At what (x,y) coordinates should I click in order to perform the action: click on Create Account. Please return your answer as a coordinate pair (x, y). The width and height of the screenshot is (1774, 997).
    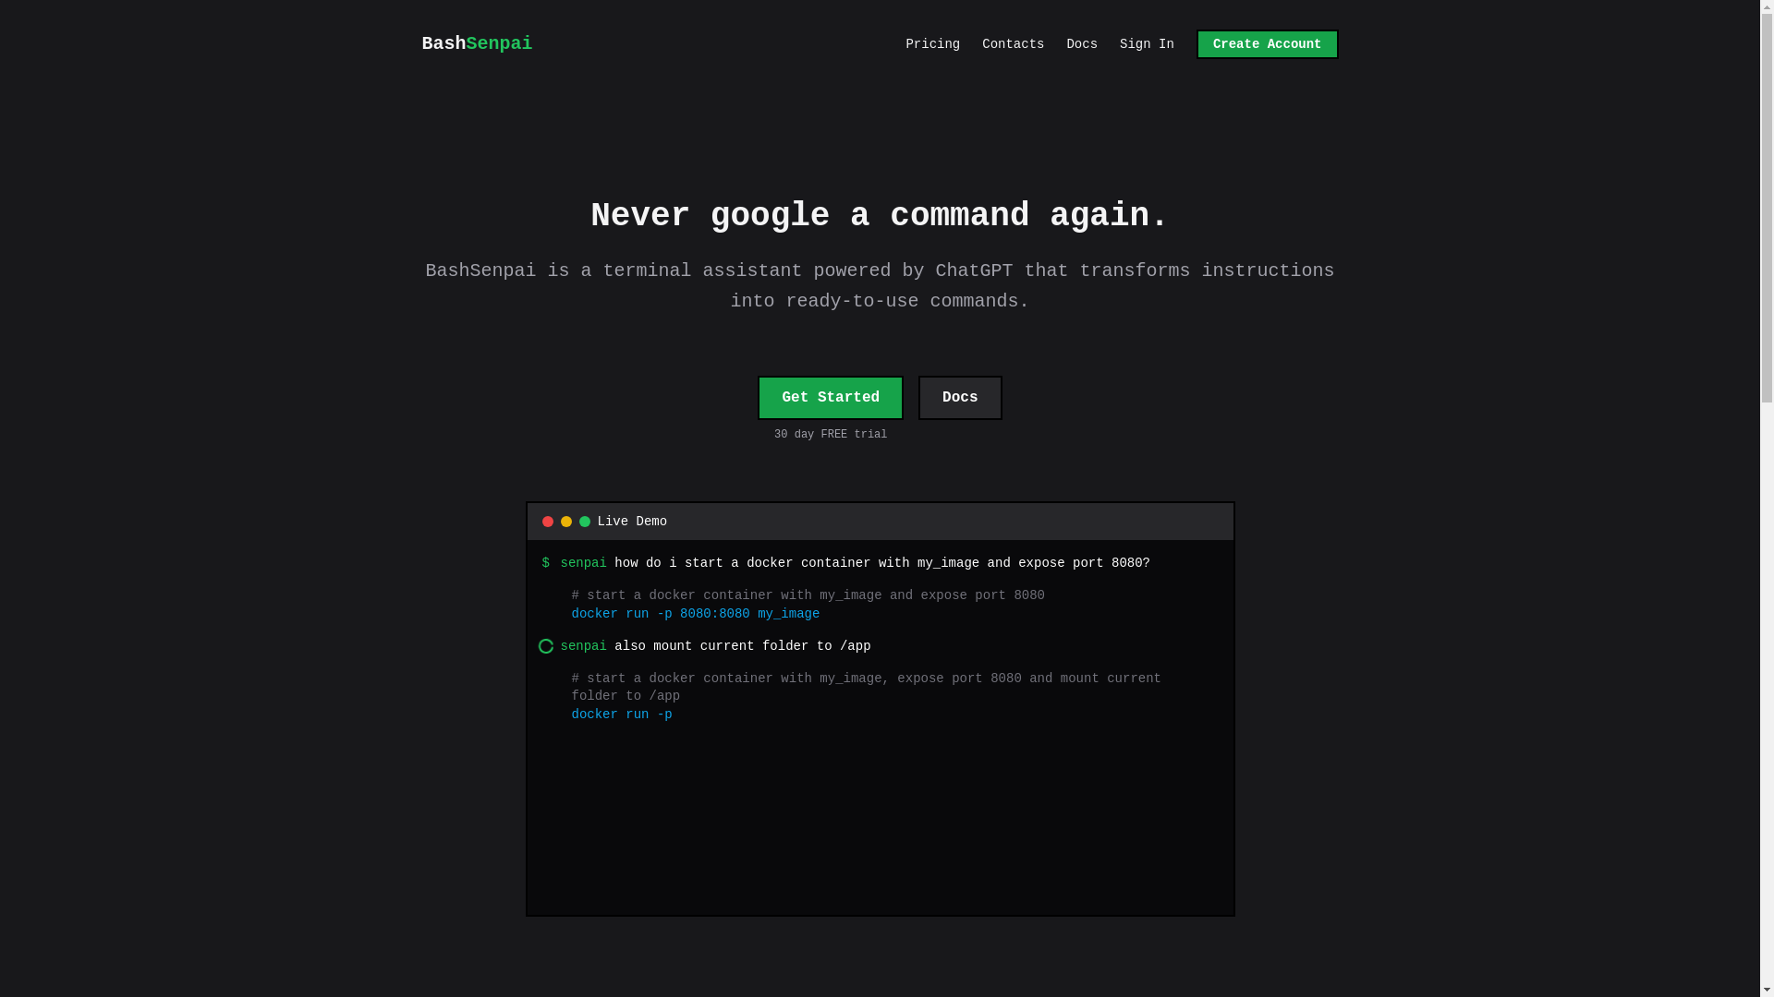
    Looking at the image, I should click on (1013, 44).